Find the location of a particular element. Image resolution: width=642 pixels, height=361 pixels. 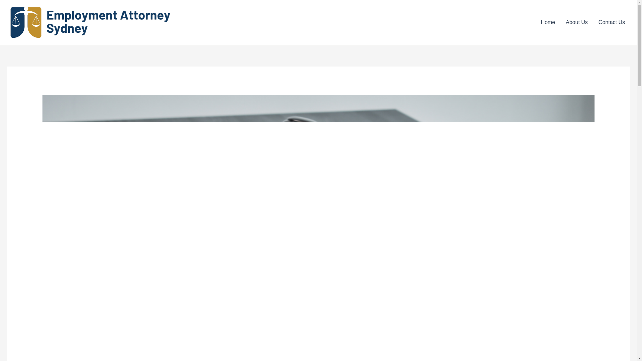

Contact Us is located at coordinates (612, 22).